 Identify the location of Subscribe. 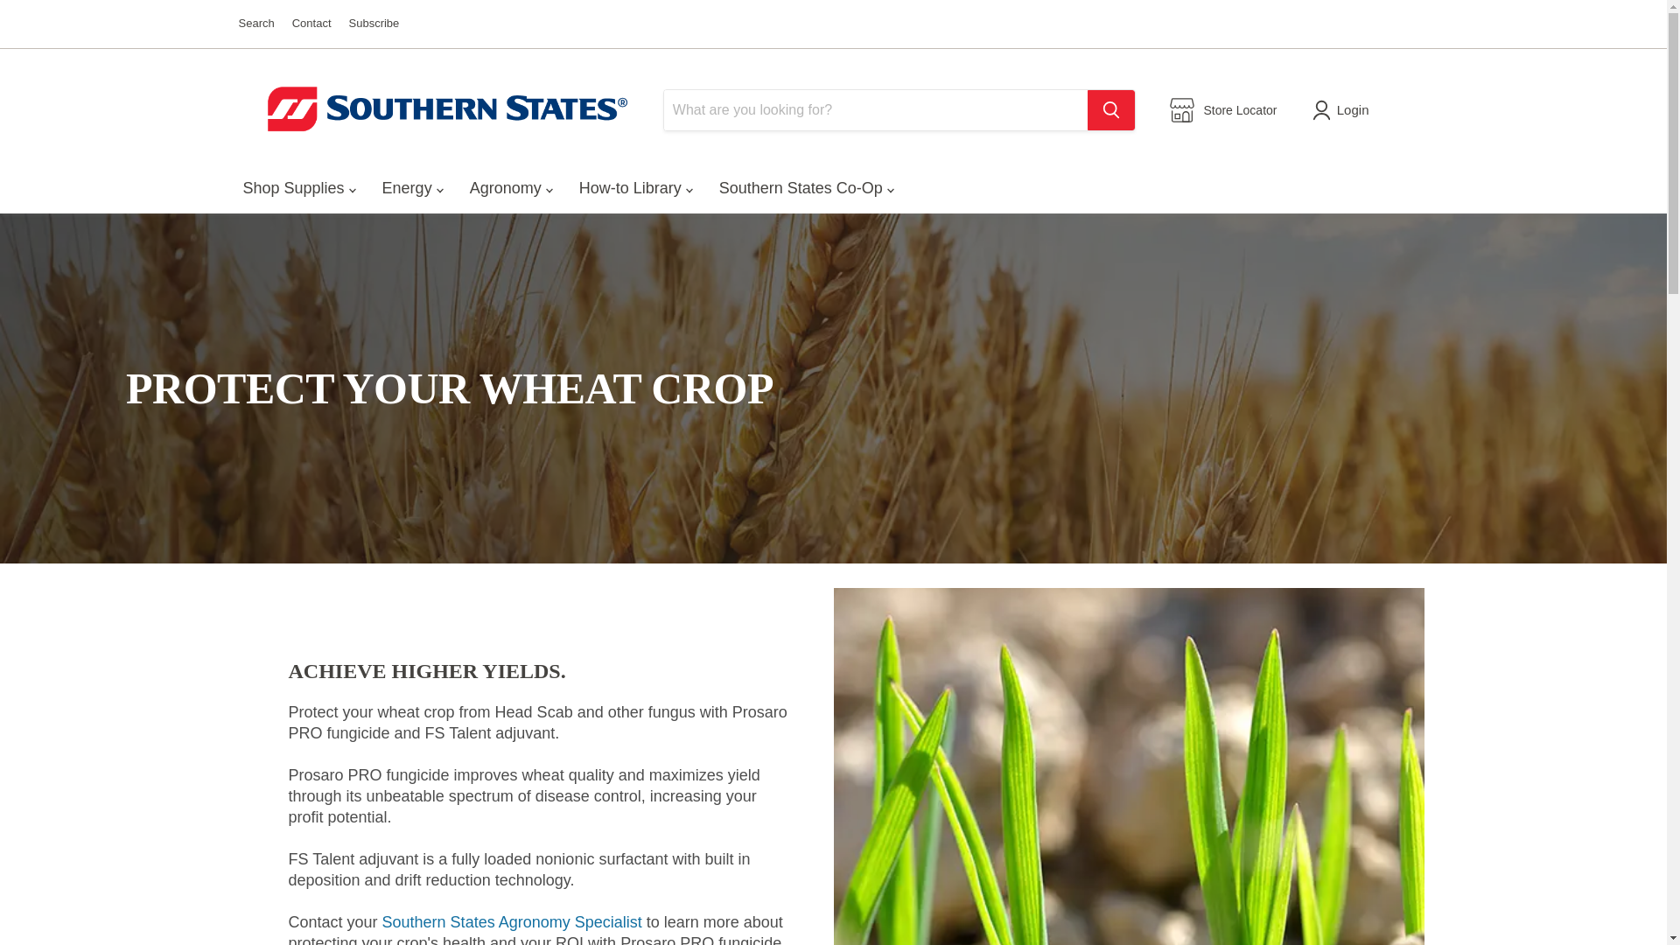
(374, 24).